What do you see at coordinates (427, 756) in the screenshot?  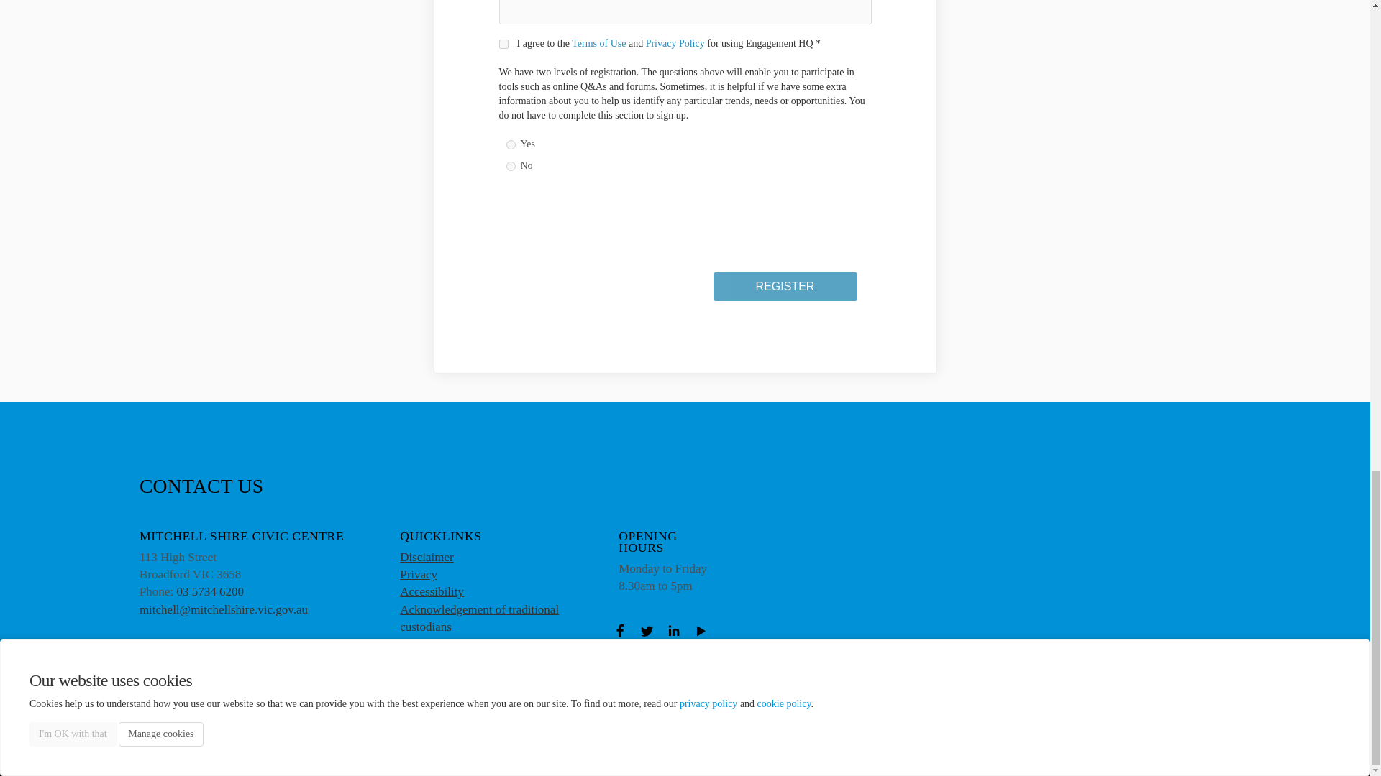 I see `Cookie Policy` at bounding box center [427, 756].